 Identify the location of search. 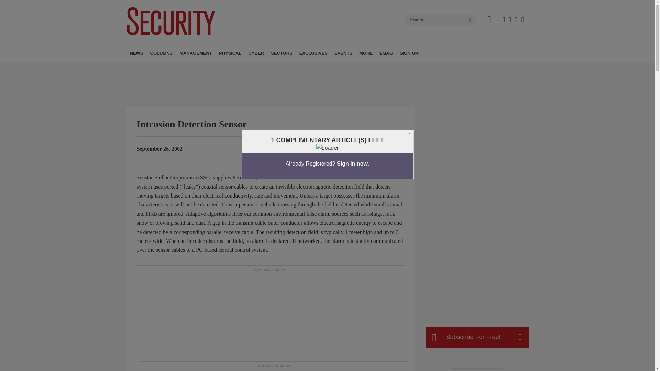
(470, 20).